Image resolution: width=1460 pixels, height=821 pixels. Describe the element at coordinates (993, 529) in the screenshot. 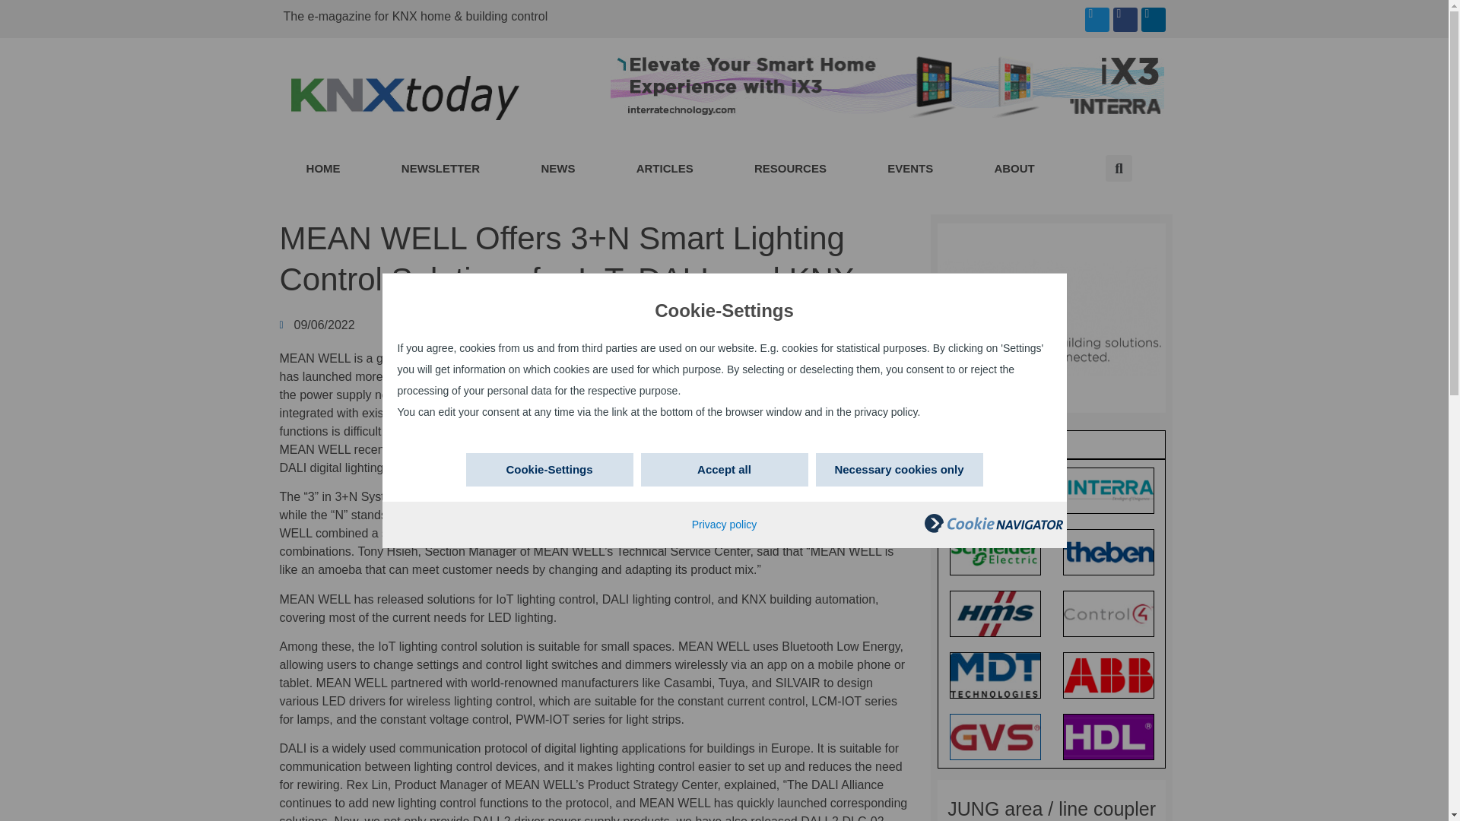

I see `Cookie-Navigator` at that location.